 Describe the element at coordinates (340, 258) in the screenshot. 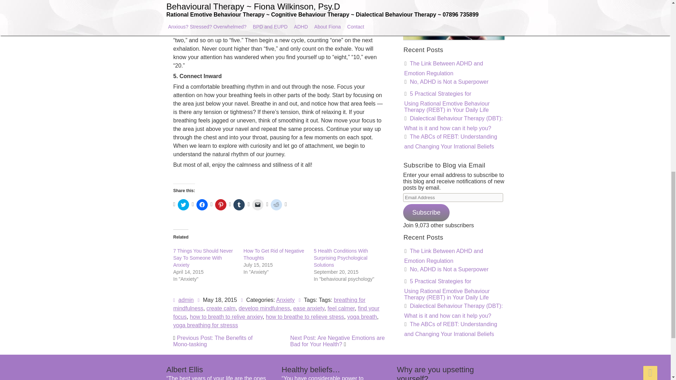

I see `5 Health Conditions With Surprising Psychological Solutions` at that location.